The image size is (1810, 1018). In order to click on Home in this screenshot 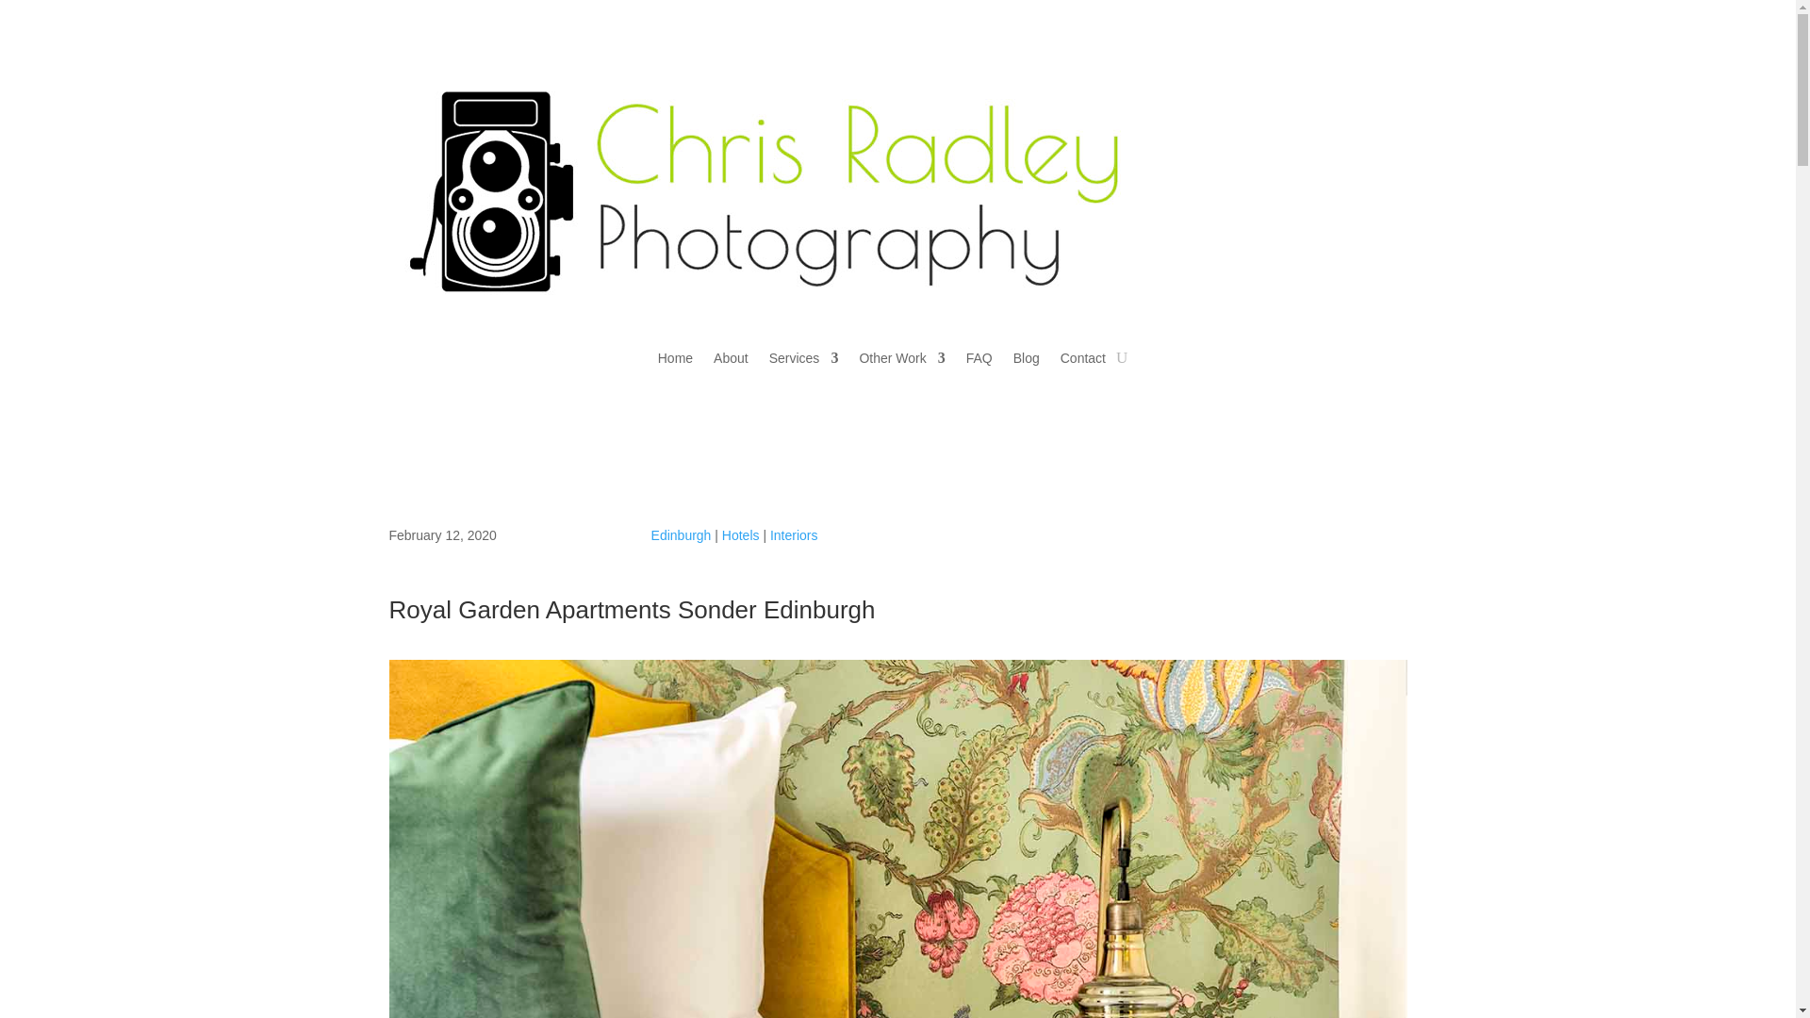, I will do `click(675, 362)`.